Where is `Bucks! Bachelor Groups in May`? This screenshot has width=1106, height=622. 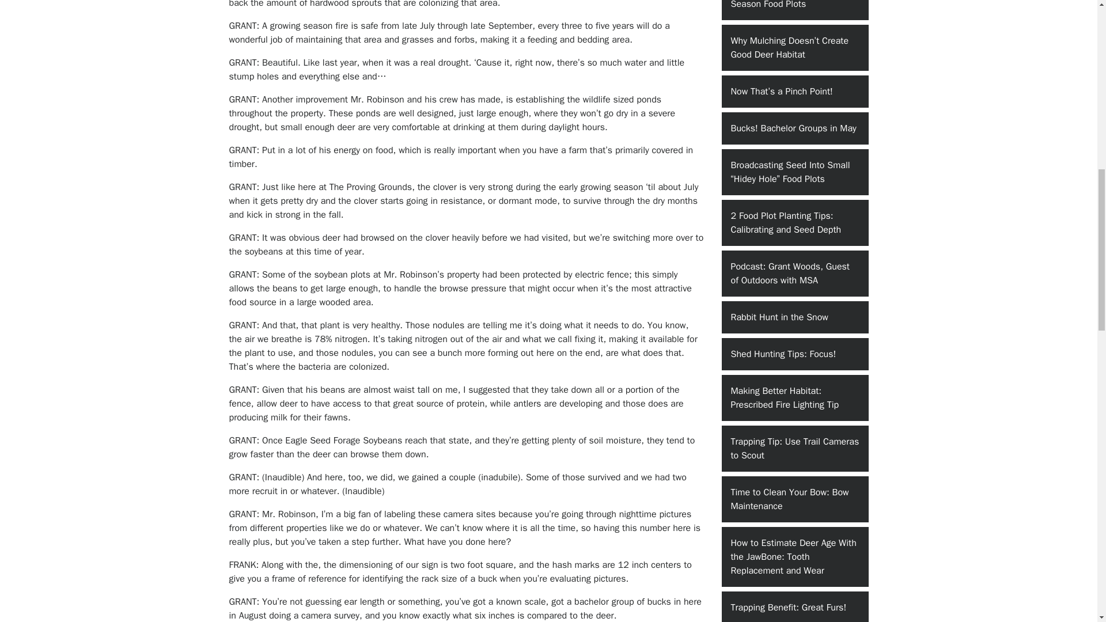 Bucks! Bachelor Groups in May is located at coordinates (794, 128).